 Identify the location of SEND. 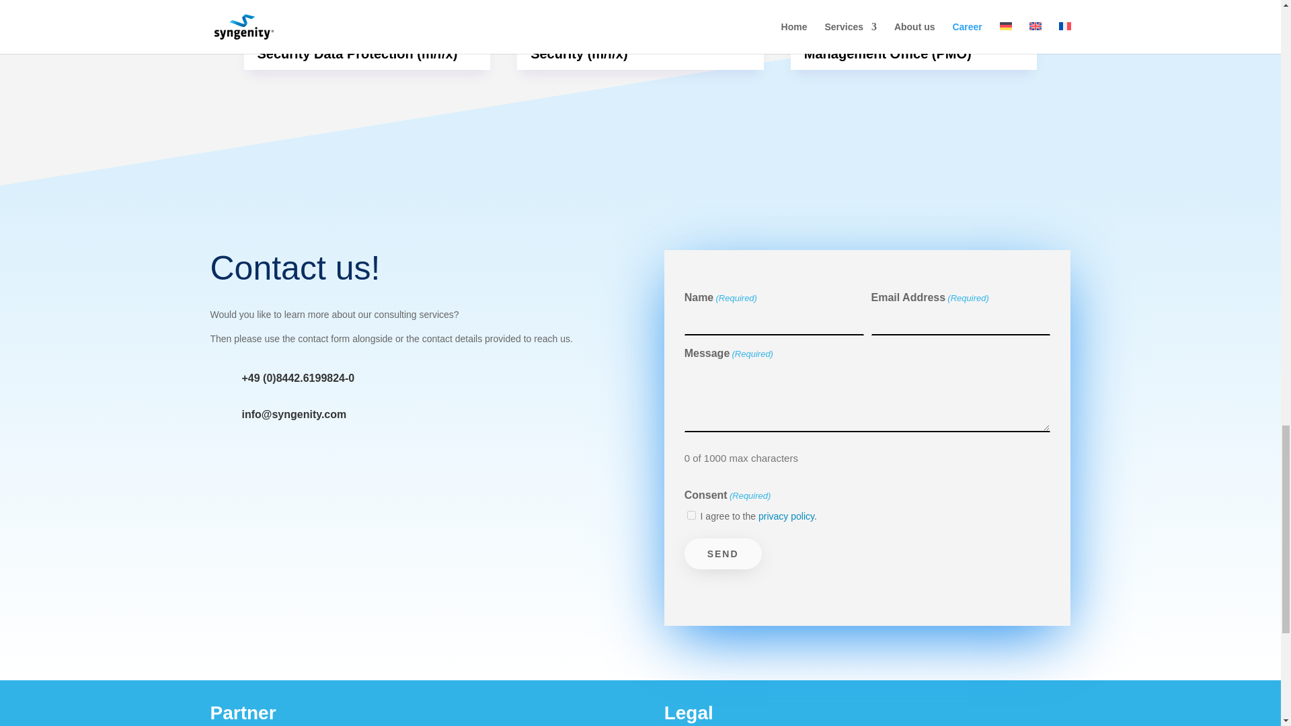
(722, 554).